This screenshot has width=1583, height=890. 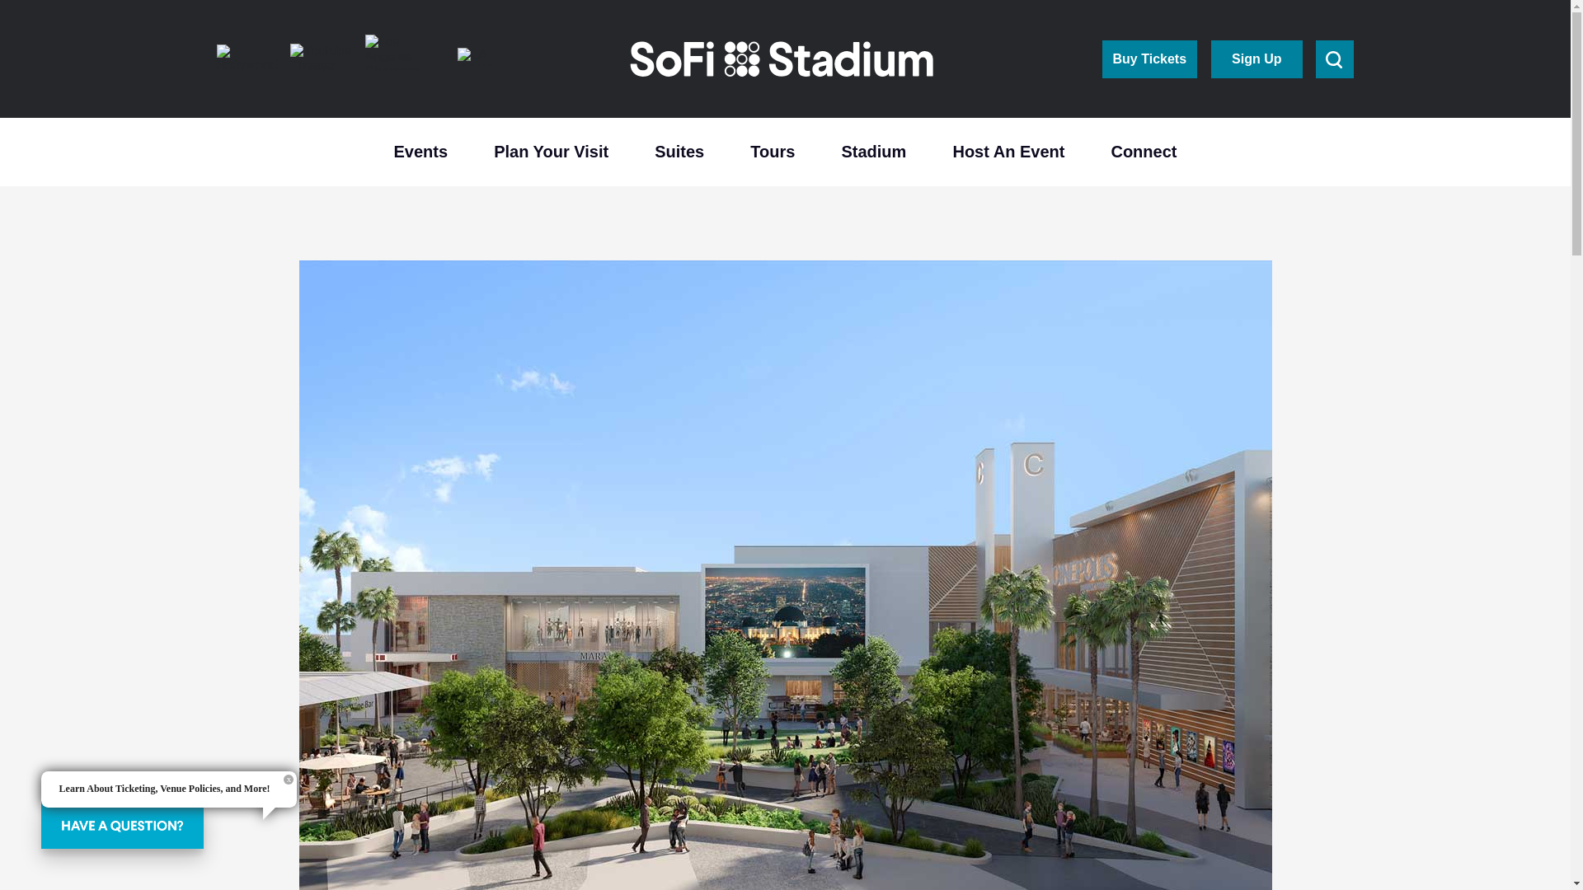 I want to click on App, so click(x=1256, y=58).